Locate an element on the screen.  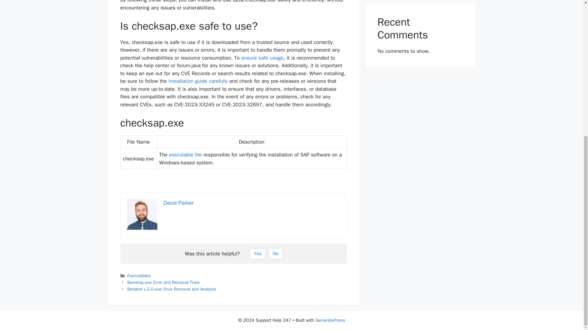
GeneratePress is located at coordinates (330, 320).